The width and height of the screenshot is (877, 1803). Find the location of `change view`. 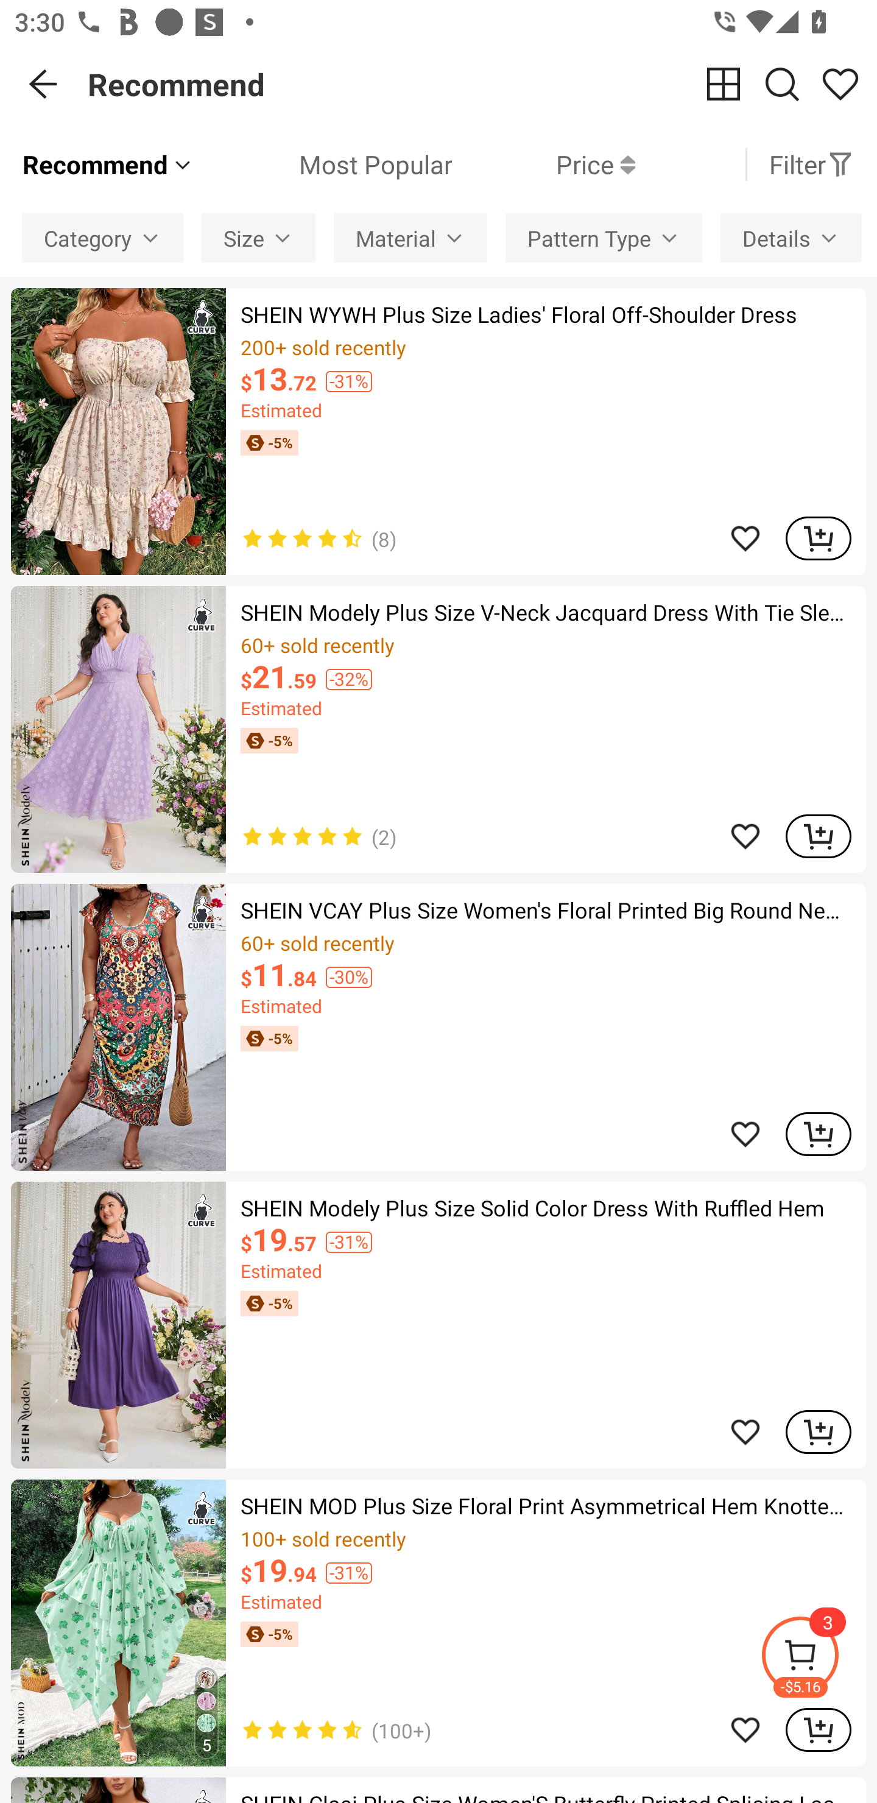

change view is located at coordinates (724, 83).